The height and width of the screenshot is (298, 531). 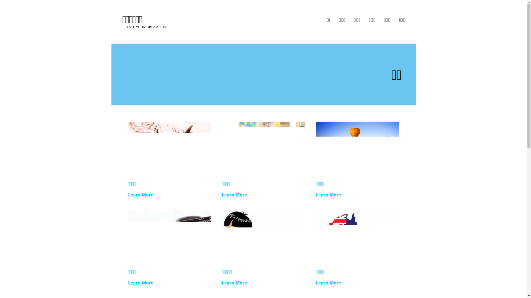 What do you see at coordinates (169, 283) in the screenshot?
I see `Learn More` at bounding box center [169, 283].